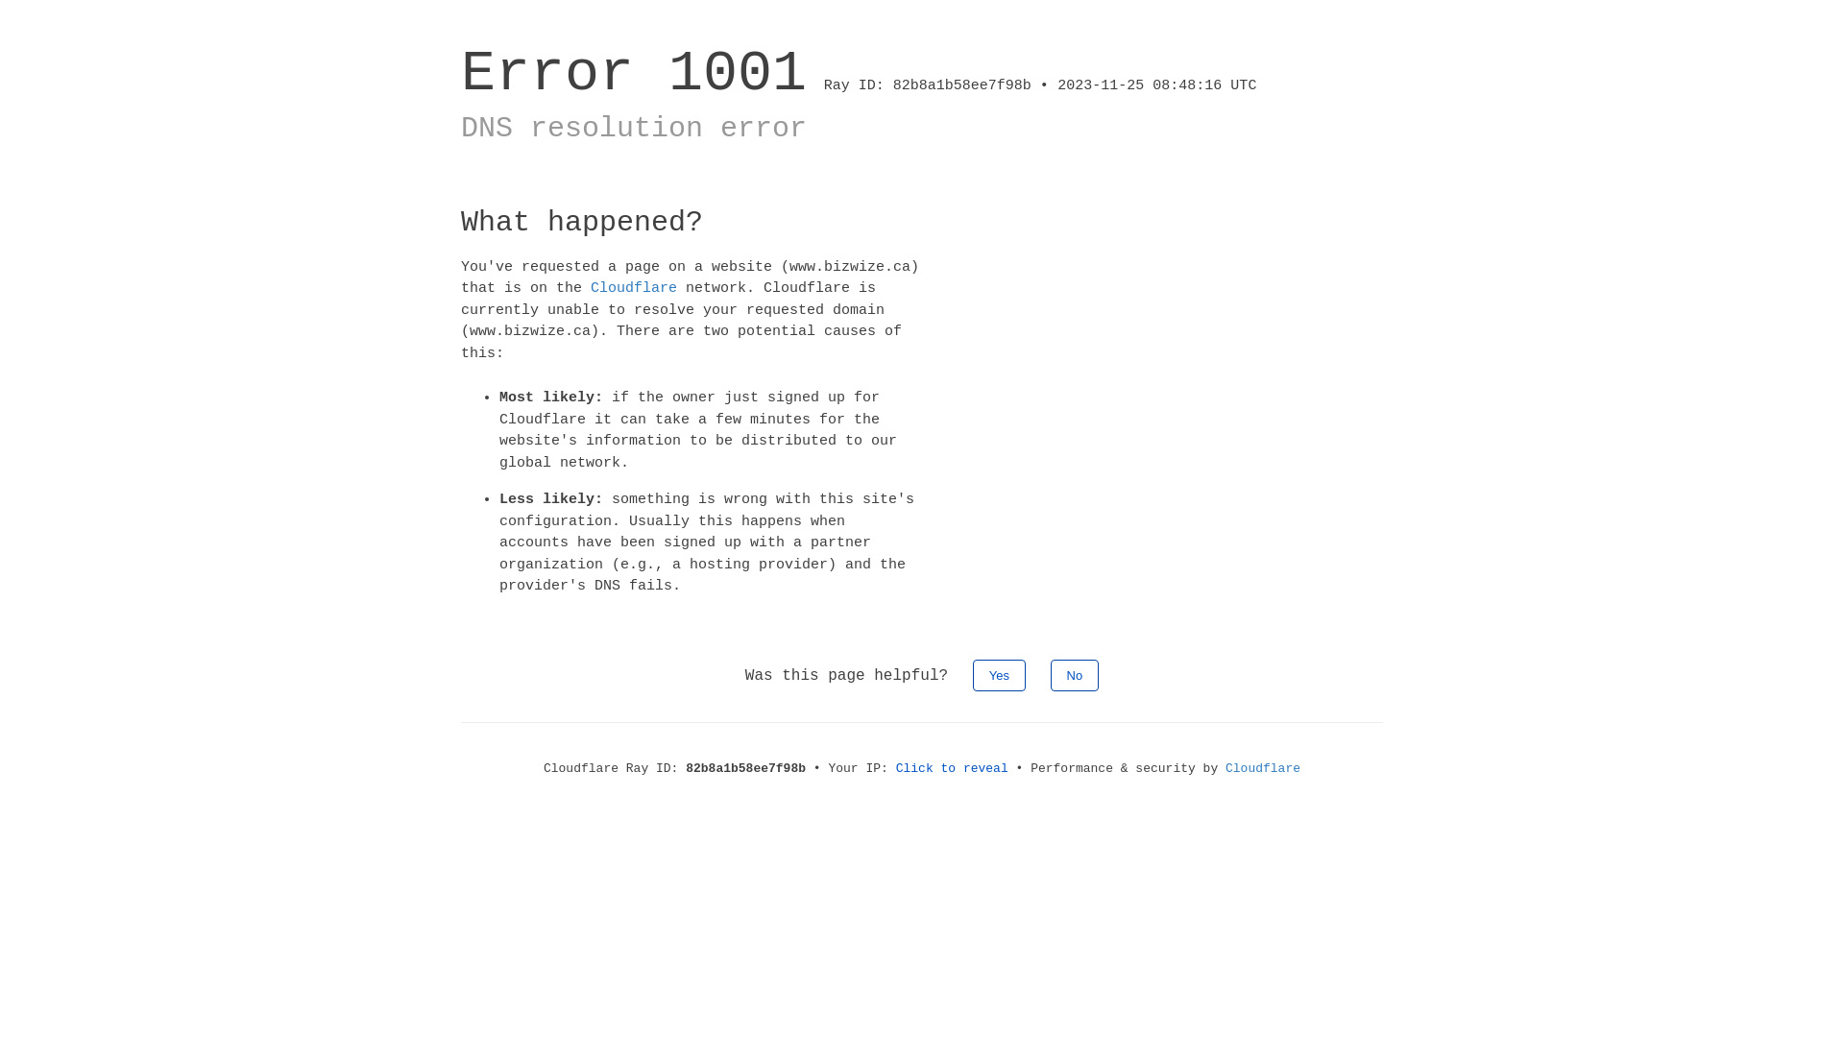 This screenshot has height=1037, width=1844. What do you see at coordinates (1076, 674) in the screenshot?
I see `No` at bounding box center [1076, 674].